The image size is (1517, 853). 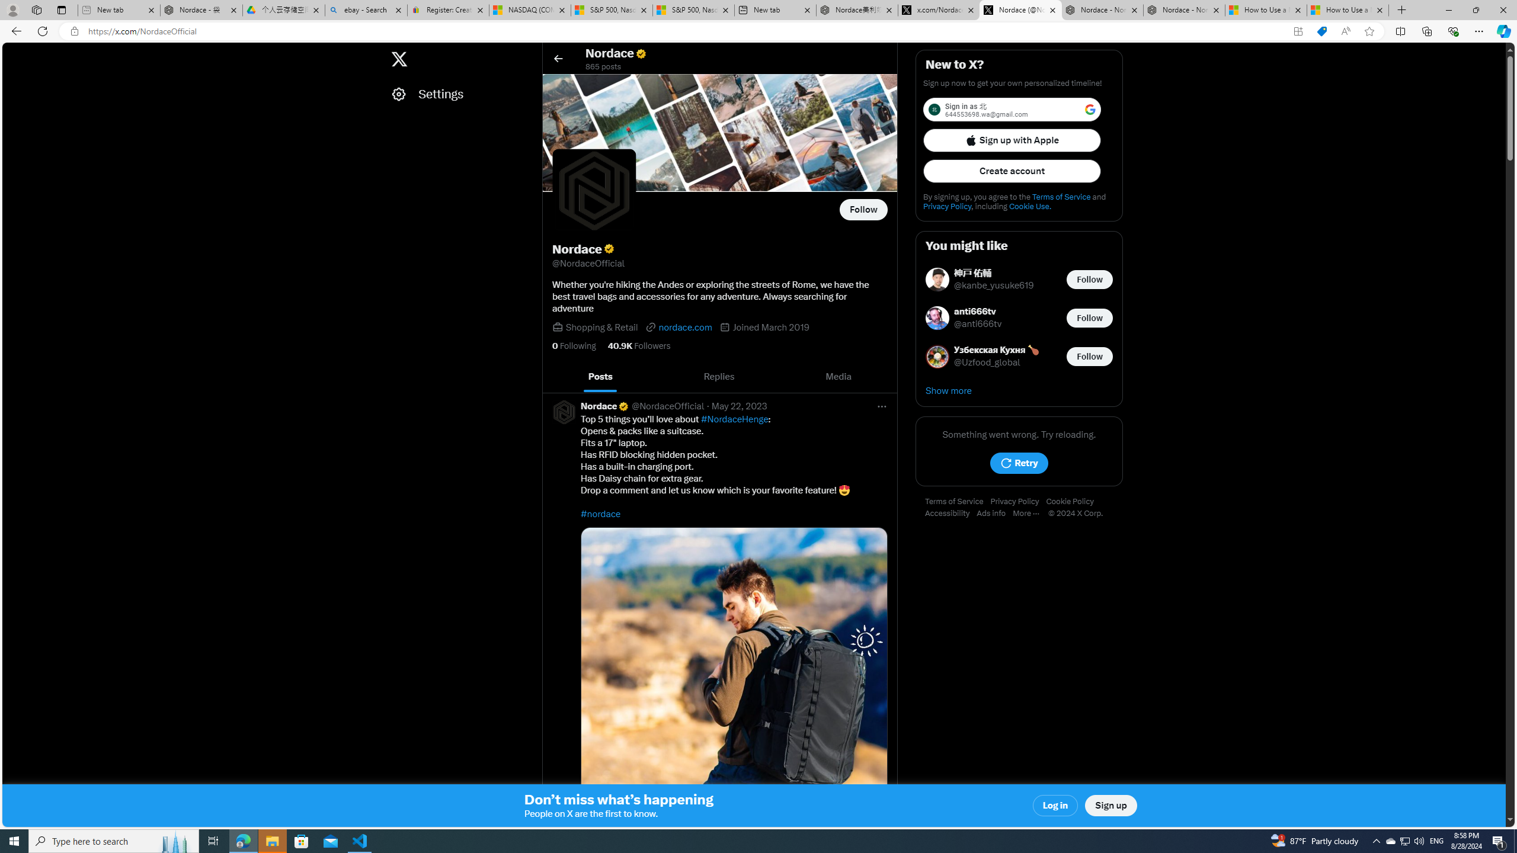 What do you see at coordinates (950, 514) in the screenshot?
I see `Accessibility` at bounding box center [950, 514].